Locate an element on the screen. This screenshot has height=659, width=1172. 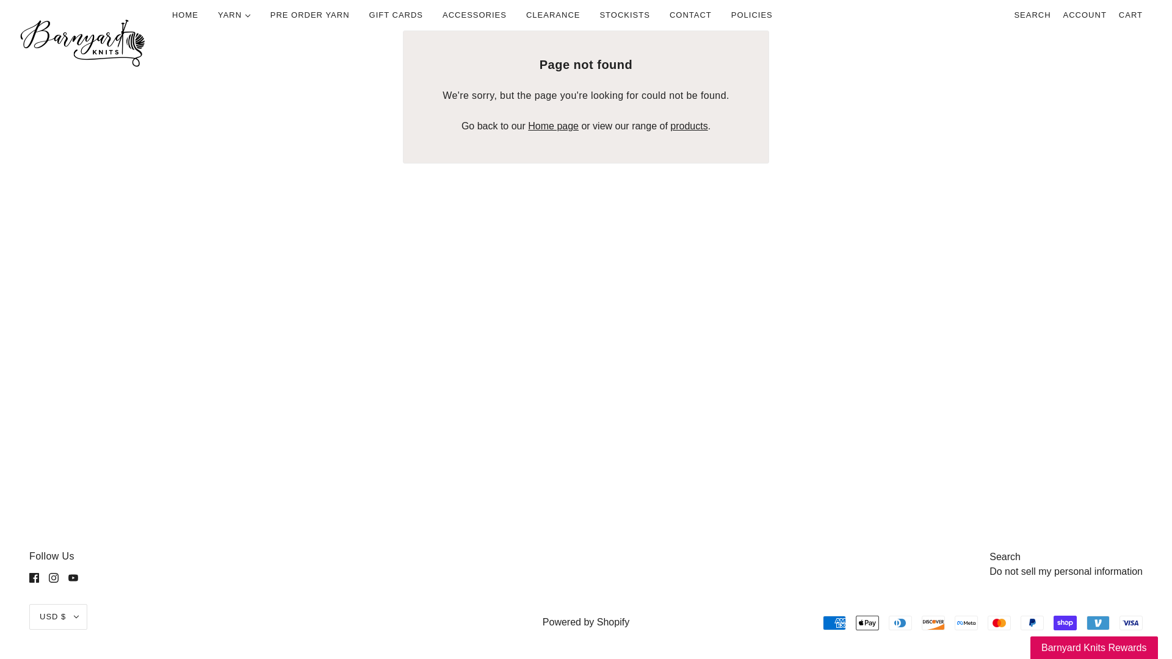
CONTACT is located at coordinates (690, 15).